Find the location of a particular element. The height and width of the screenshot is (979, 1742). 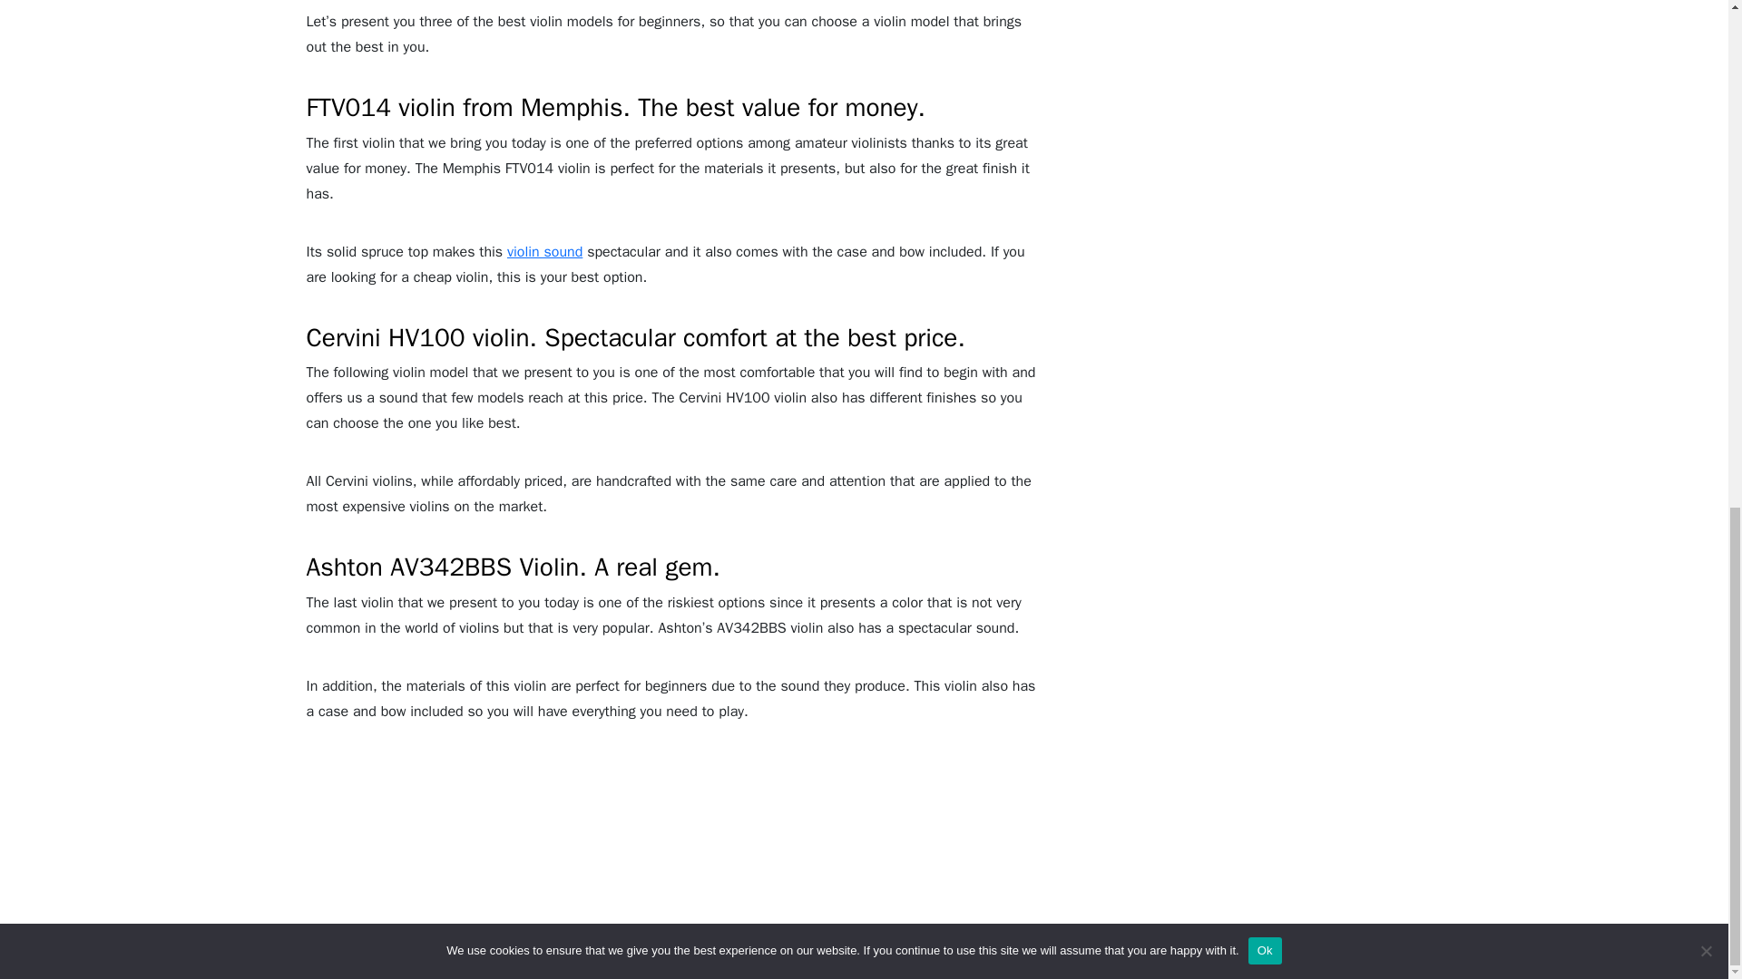

About is located at coordinates (573, 909).